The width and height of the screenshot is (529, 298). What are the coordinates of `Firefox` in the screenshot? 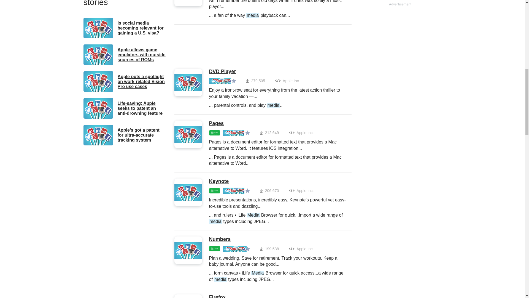 It's located at (277, 296).